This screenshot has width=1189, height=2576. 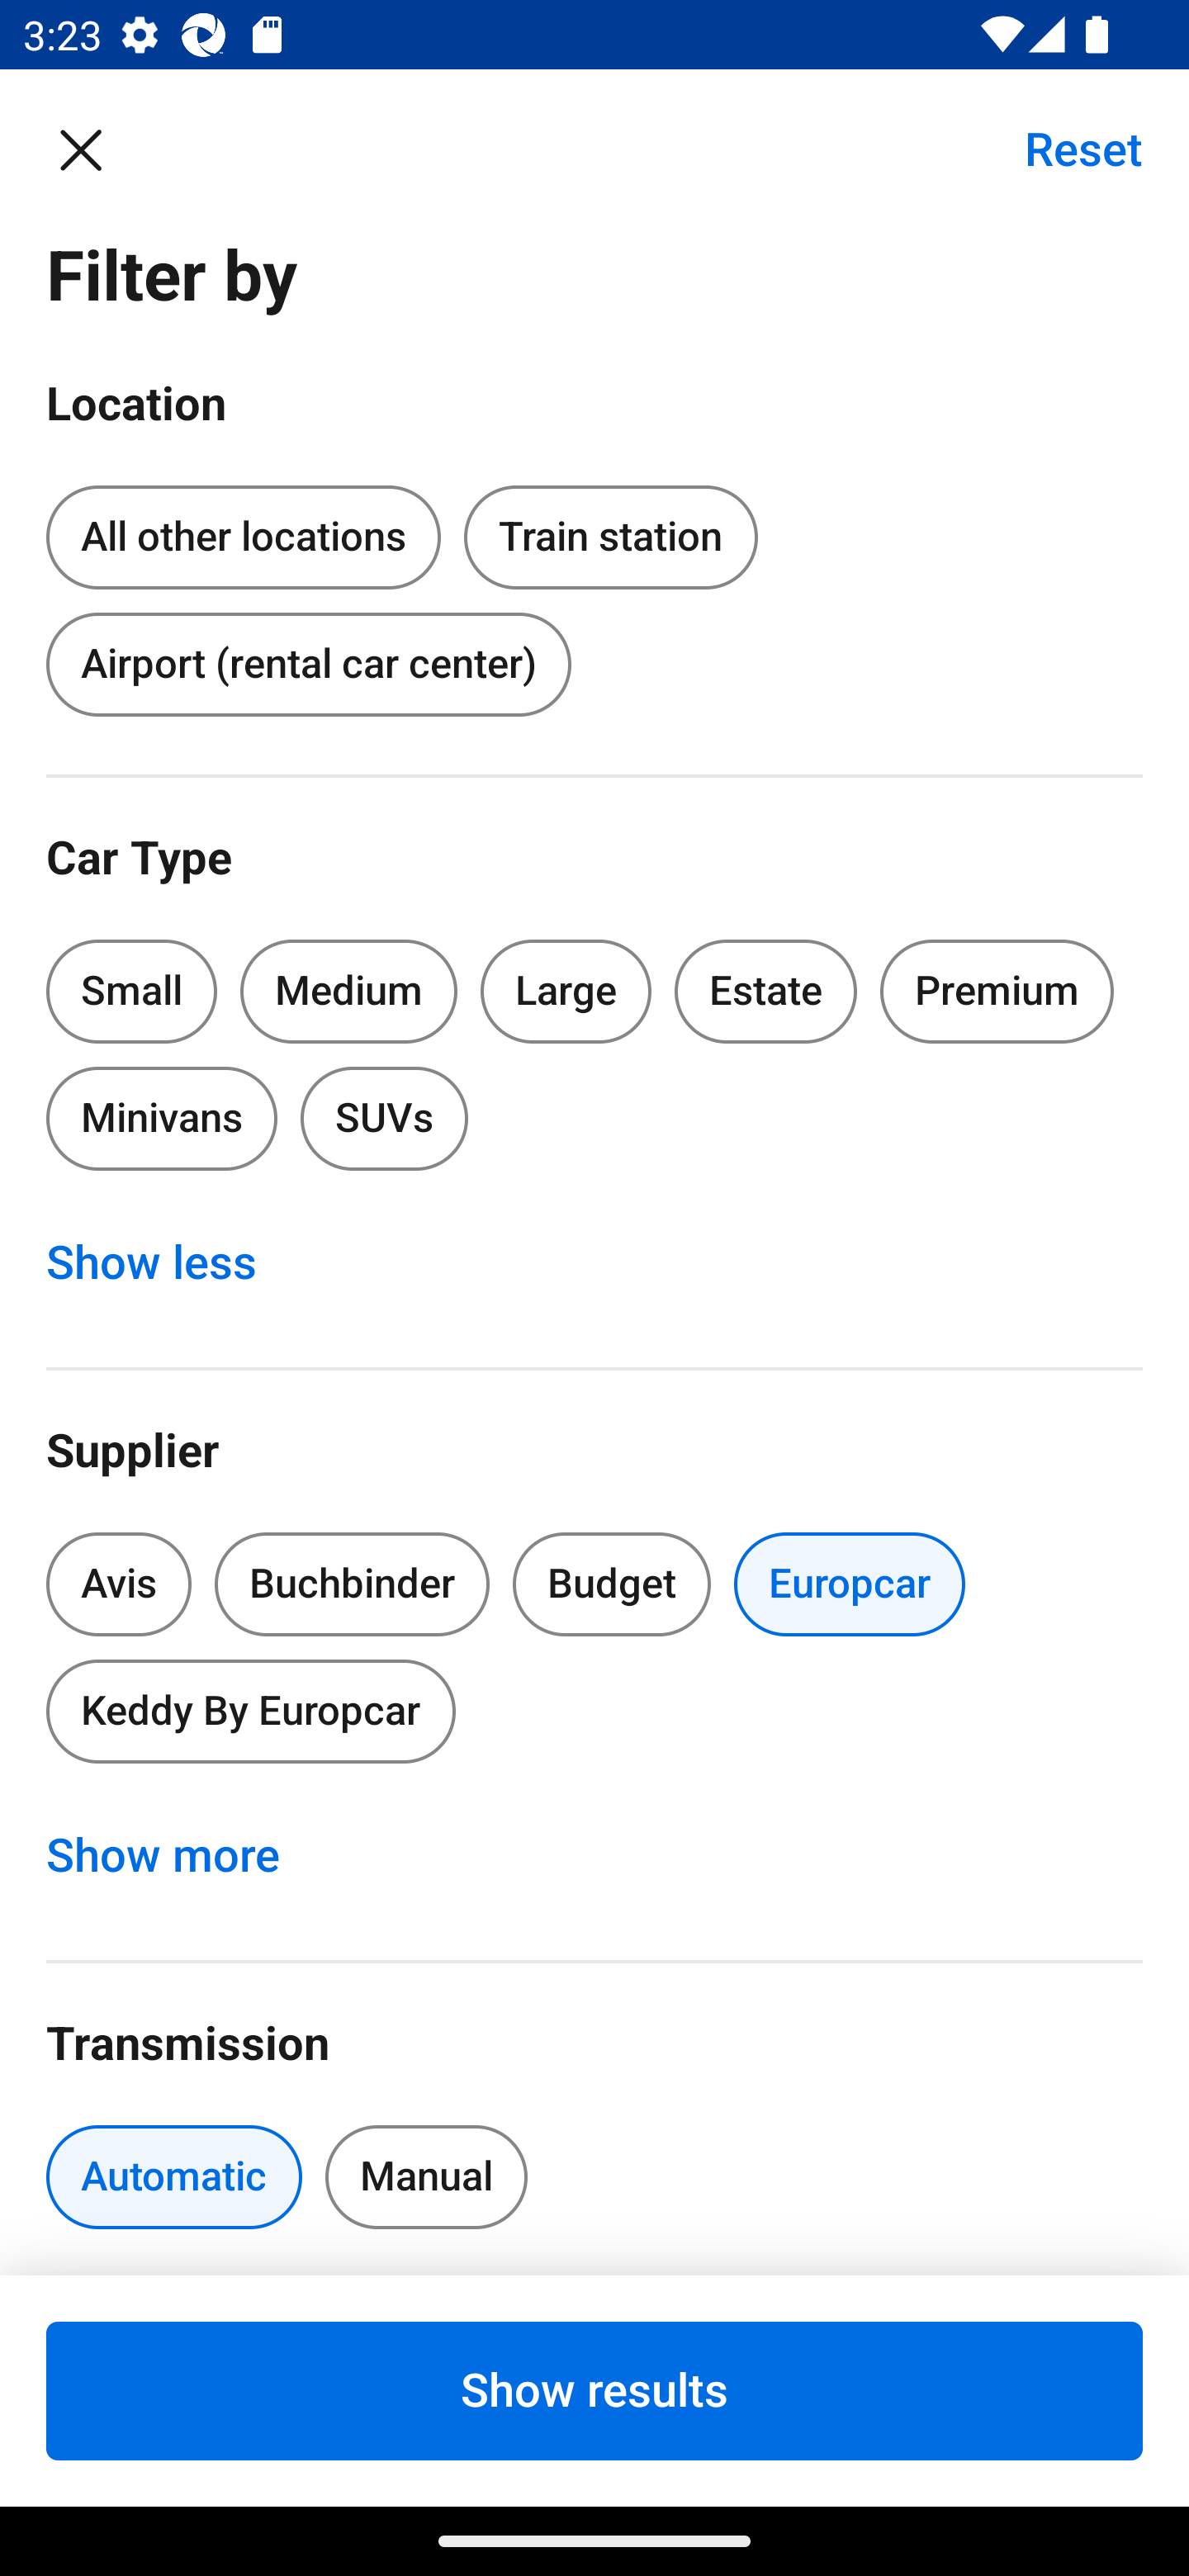 I want to click on Large, so click(x=566, y=991).